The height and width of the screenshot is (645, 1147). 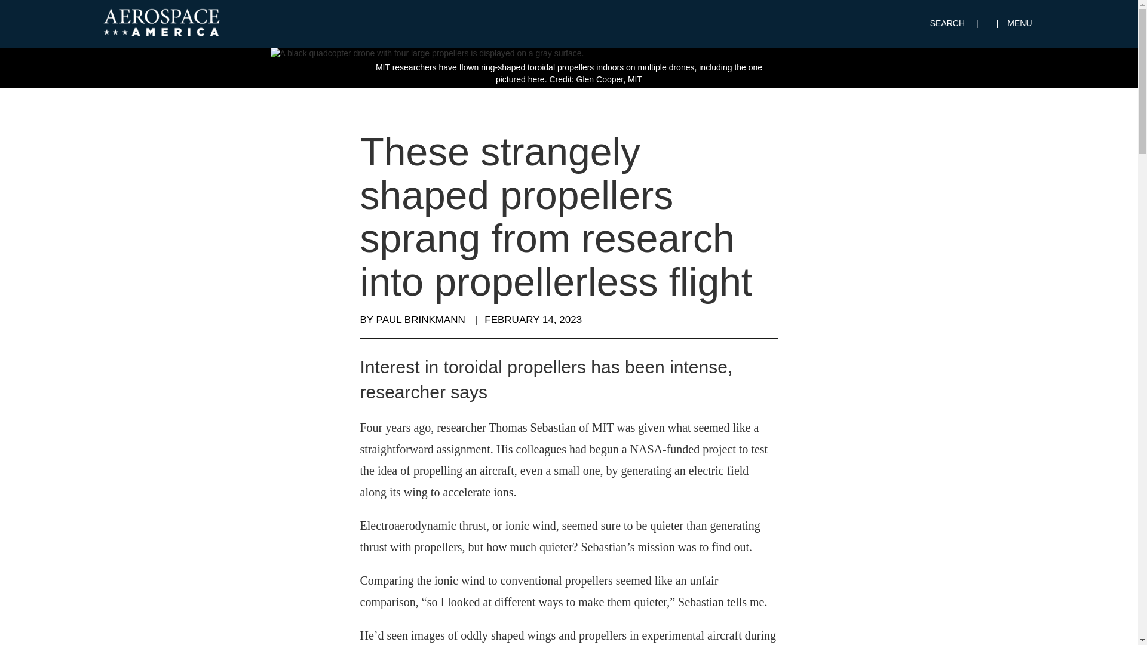 I want to click on Privacy Policy, so click(x=827, y=566).